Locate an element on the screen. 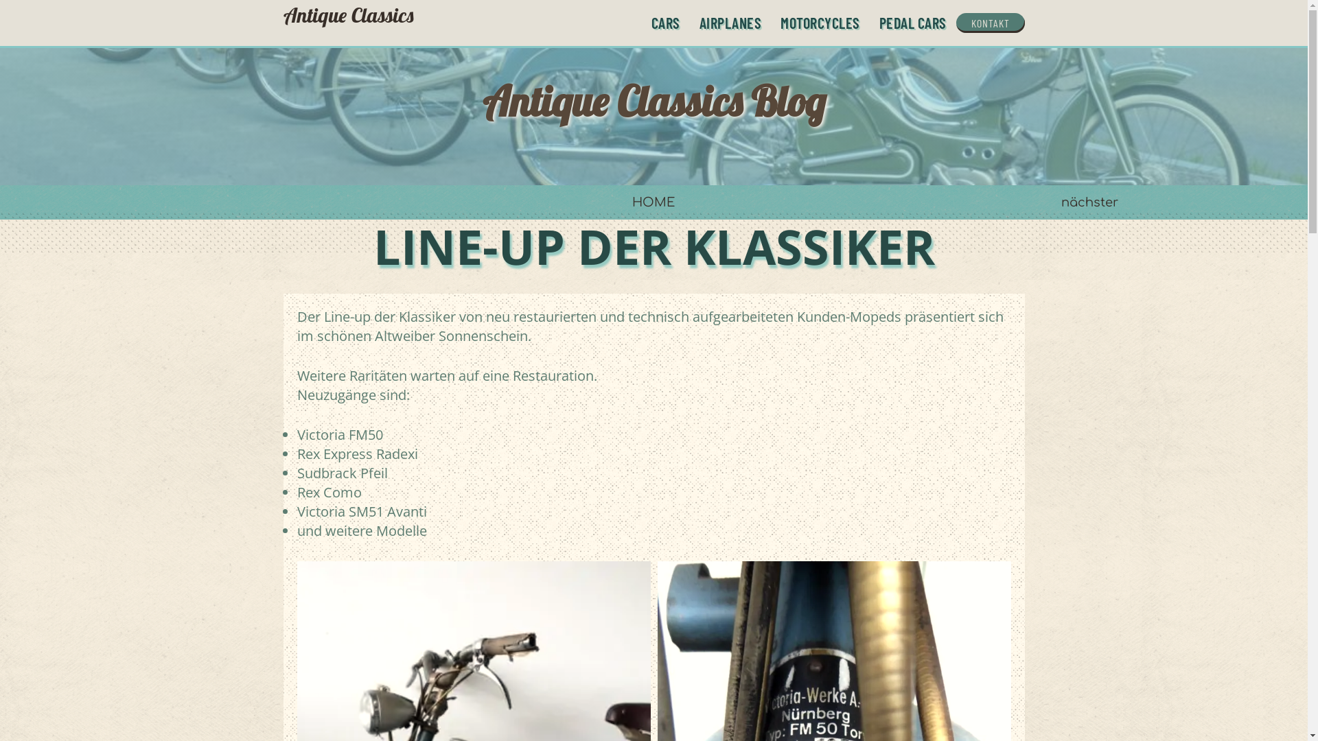  AIRPLANES is located at coordinates (730, 23).